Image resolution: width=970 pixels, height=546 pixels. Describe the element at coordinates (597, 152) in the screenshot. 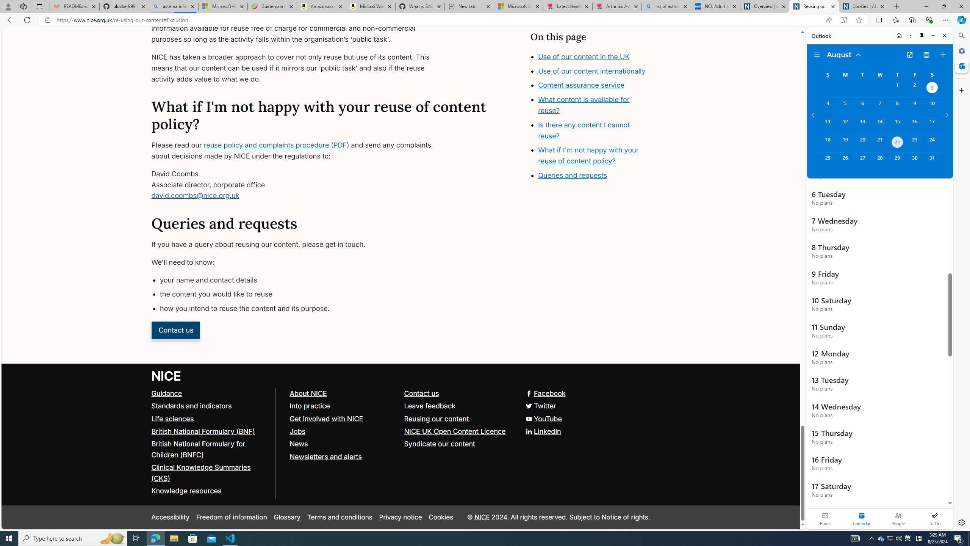

I see `Is there any content I cannot reuse?` at that location.